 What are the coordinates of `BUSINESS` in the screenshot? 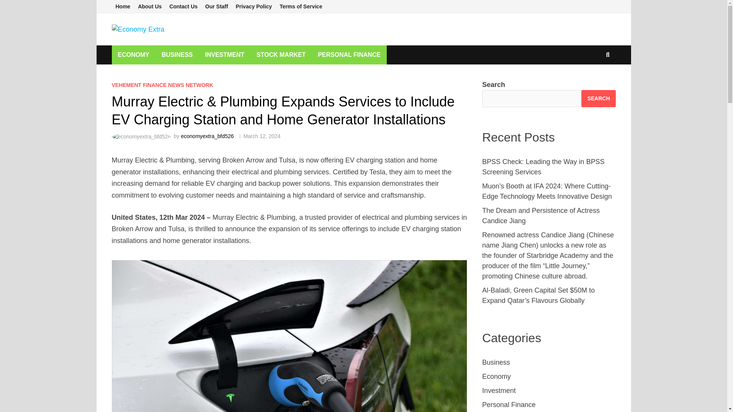 It's located at (177, 55).